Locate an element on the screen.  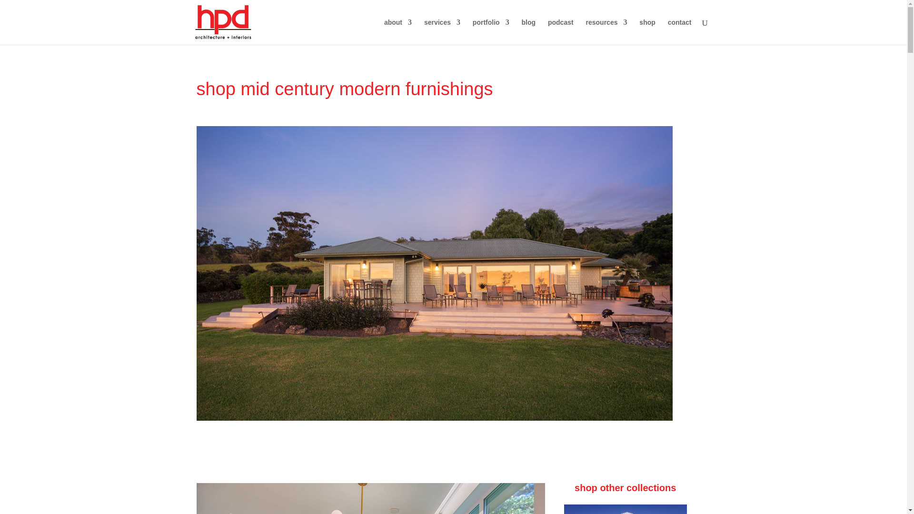
contact is located at coordinates (680, 31).